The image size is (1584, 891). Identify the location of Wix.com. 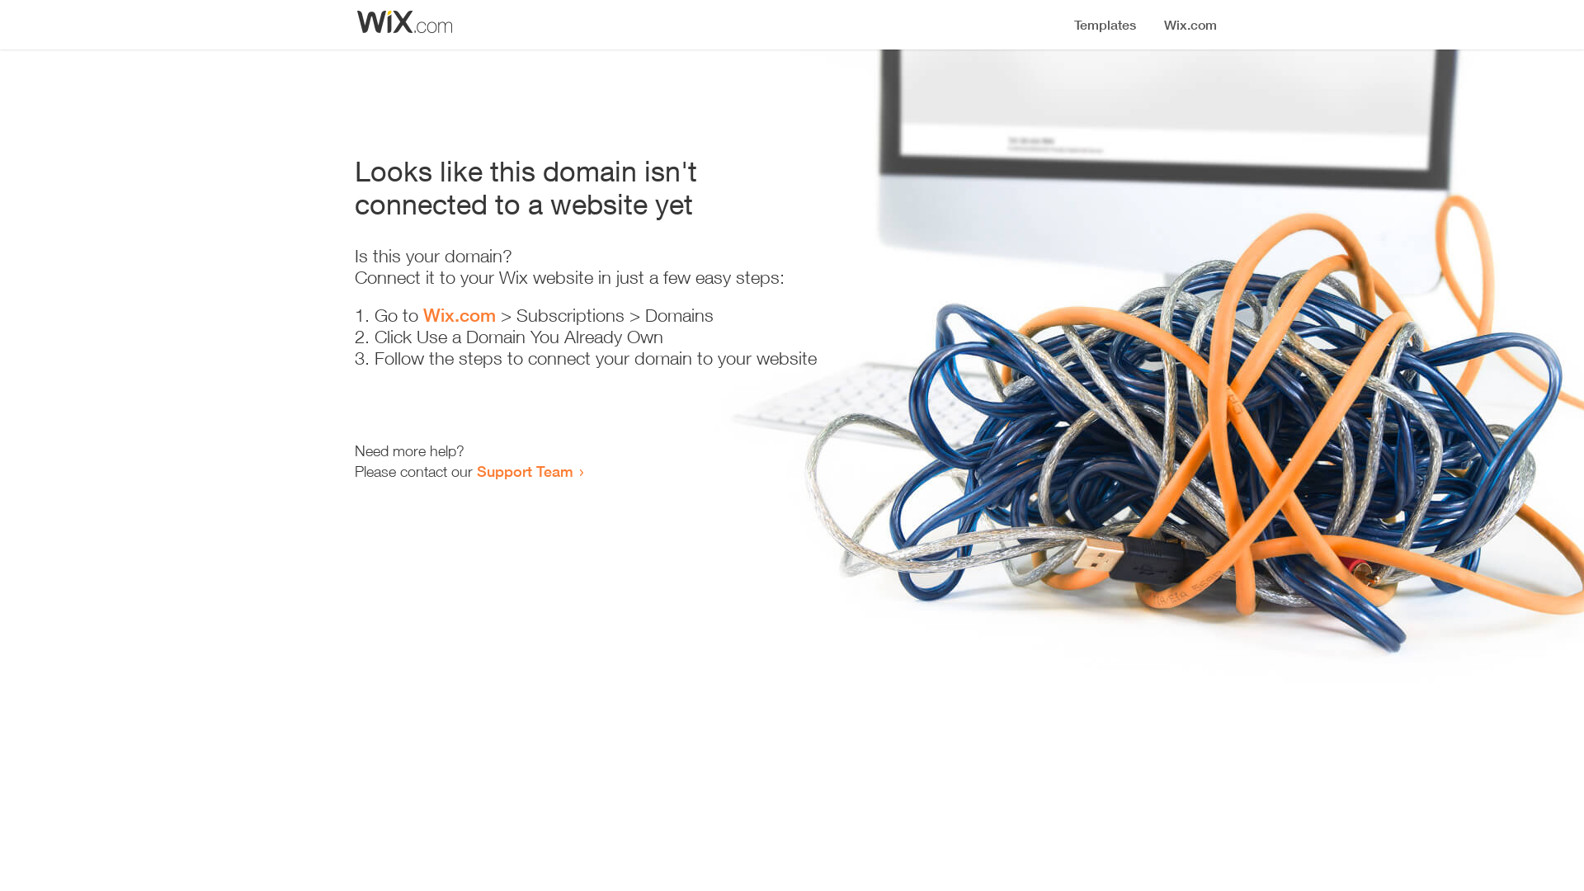
(460, 315).